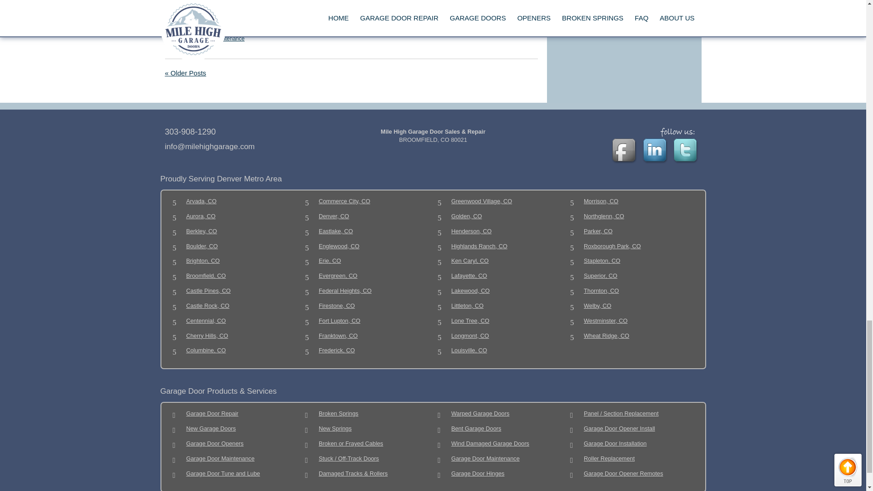 The image size is (873, 491). Describe the element at coordinates (687, 151) in the screenshot. I see `Follow Us on Twitter` at that location.